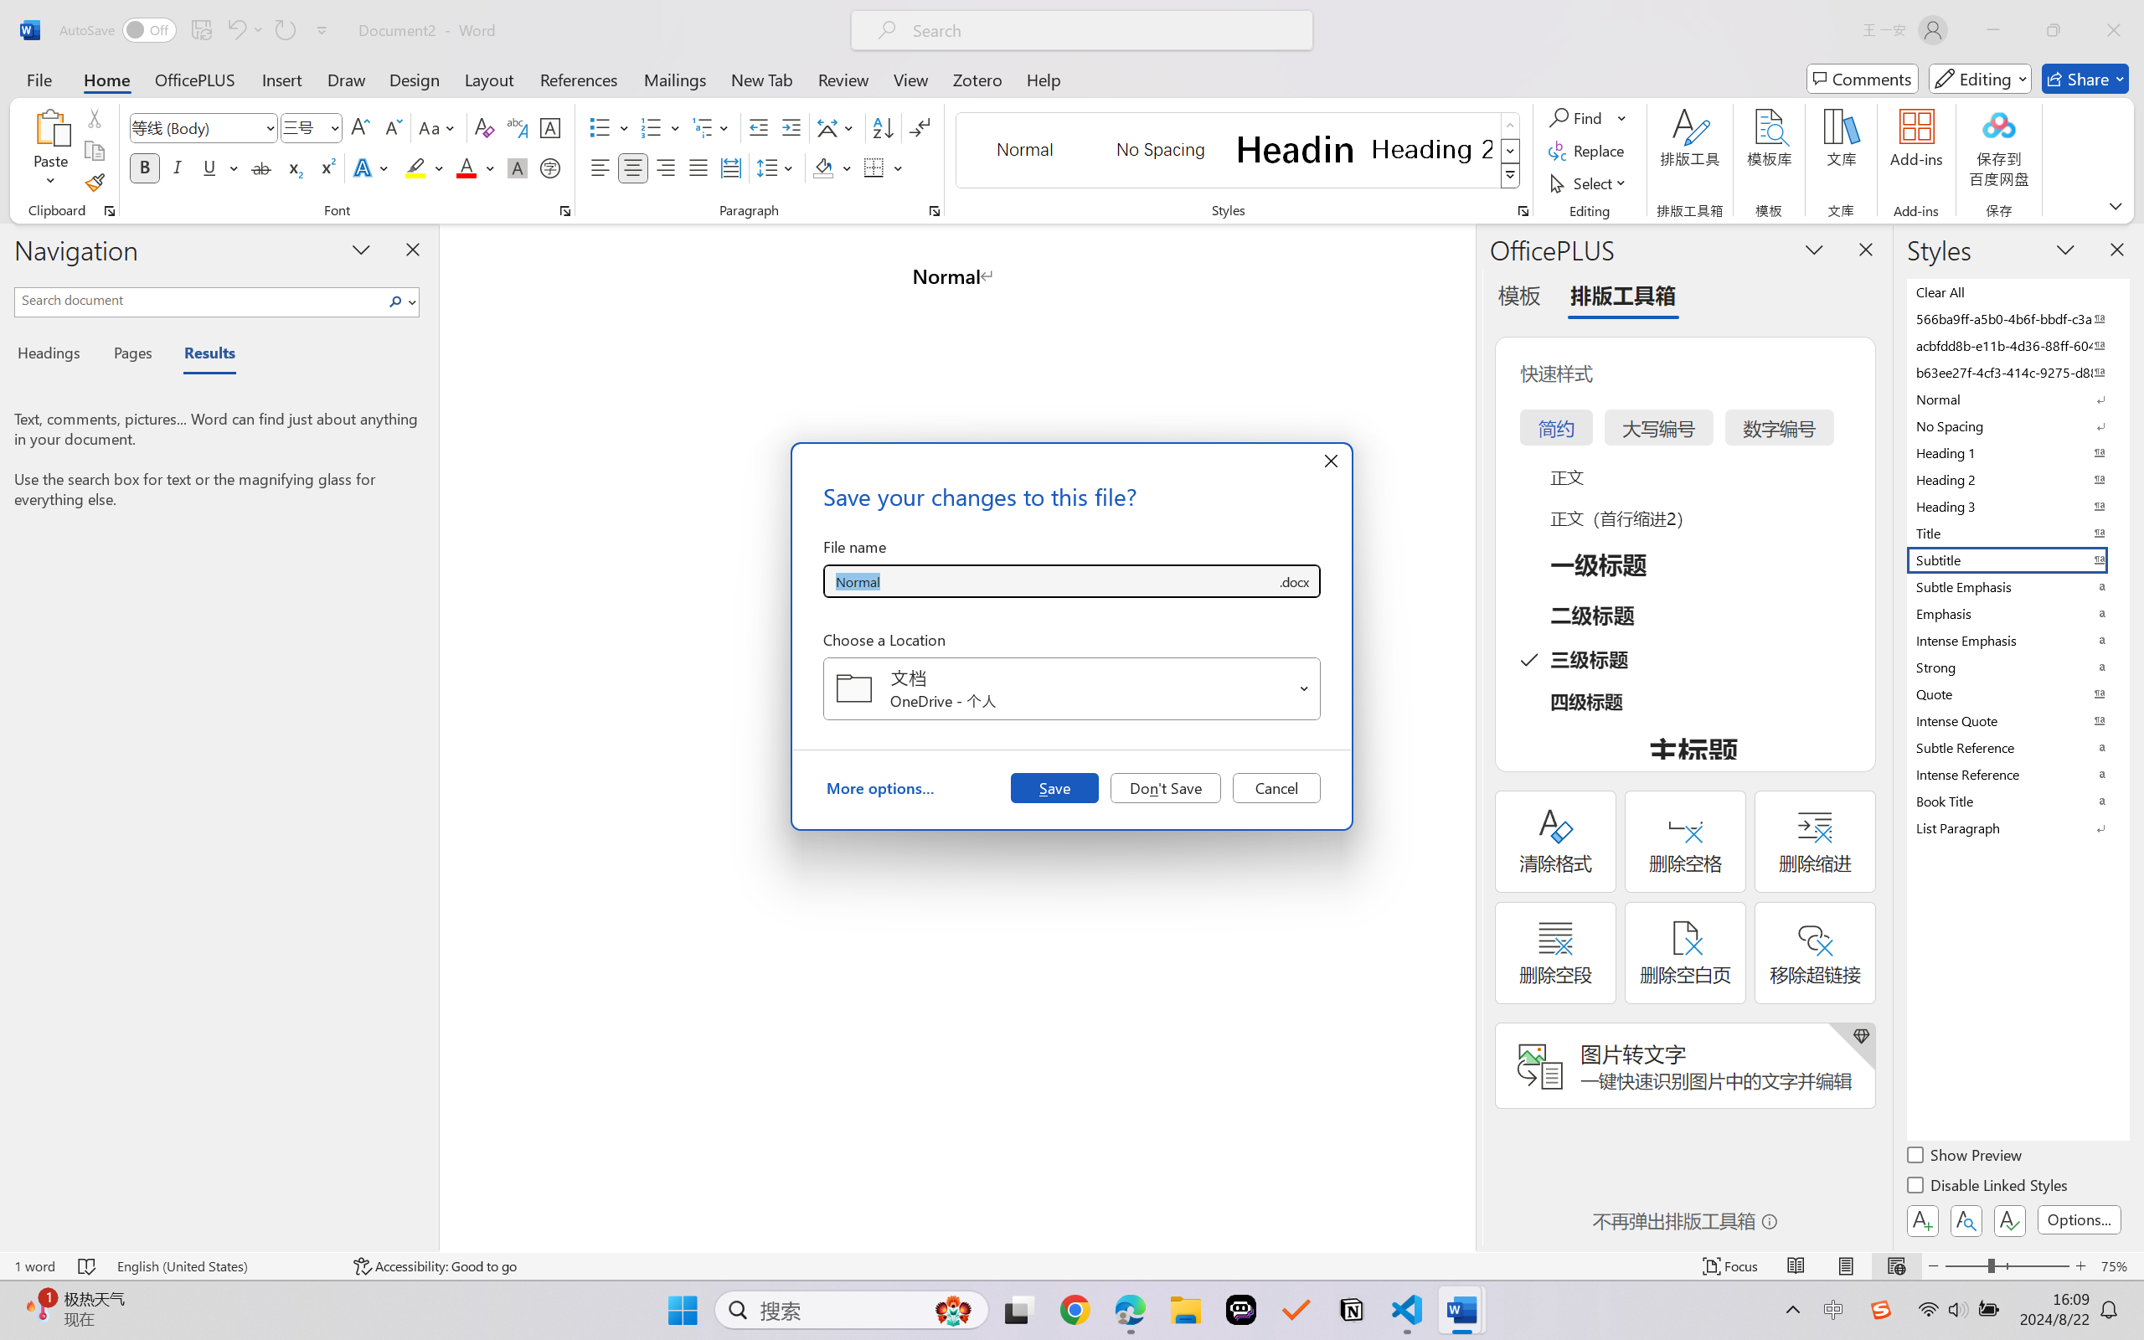  What do you see at coordinates (600, 127) in the screenshot?
I see `Bullets` at bounding box center [600, 127].